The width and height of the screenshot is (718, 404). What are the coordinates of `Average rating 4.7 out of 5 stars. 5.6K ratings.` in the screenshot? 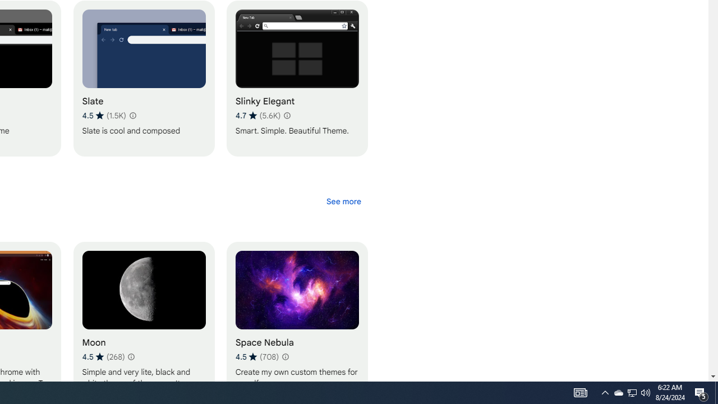 It's located at (257, 116).